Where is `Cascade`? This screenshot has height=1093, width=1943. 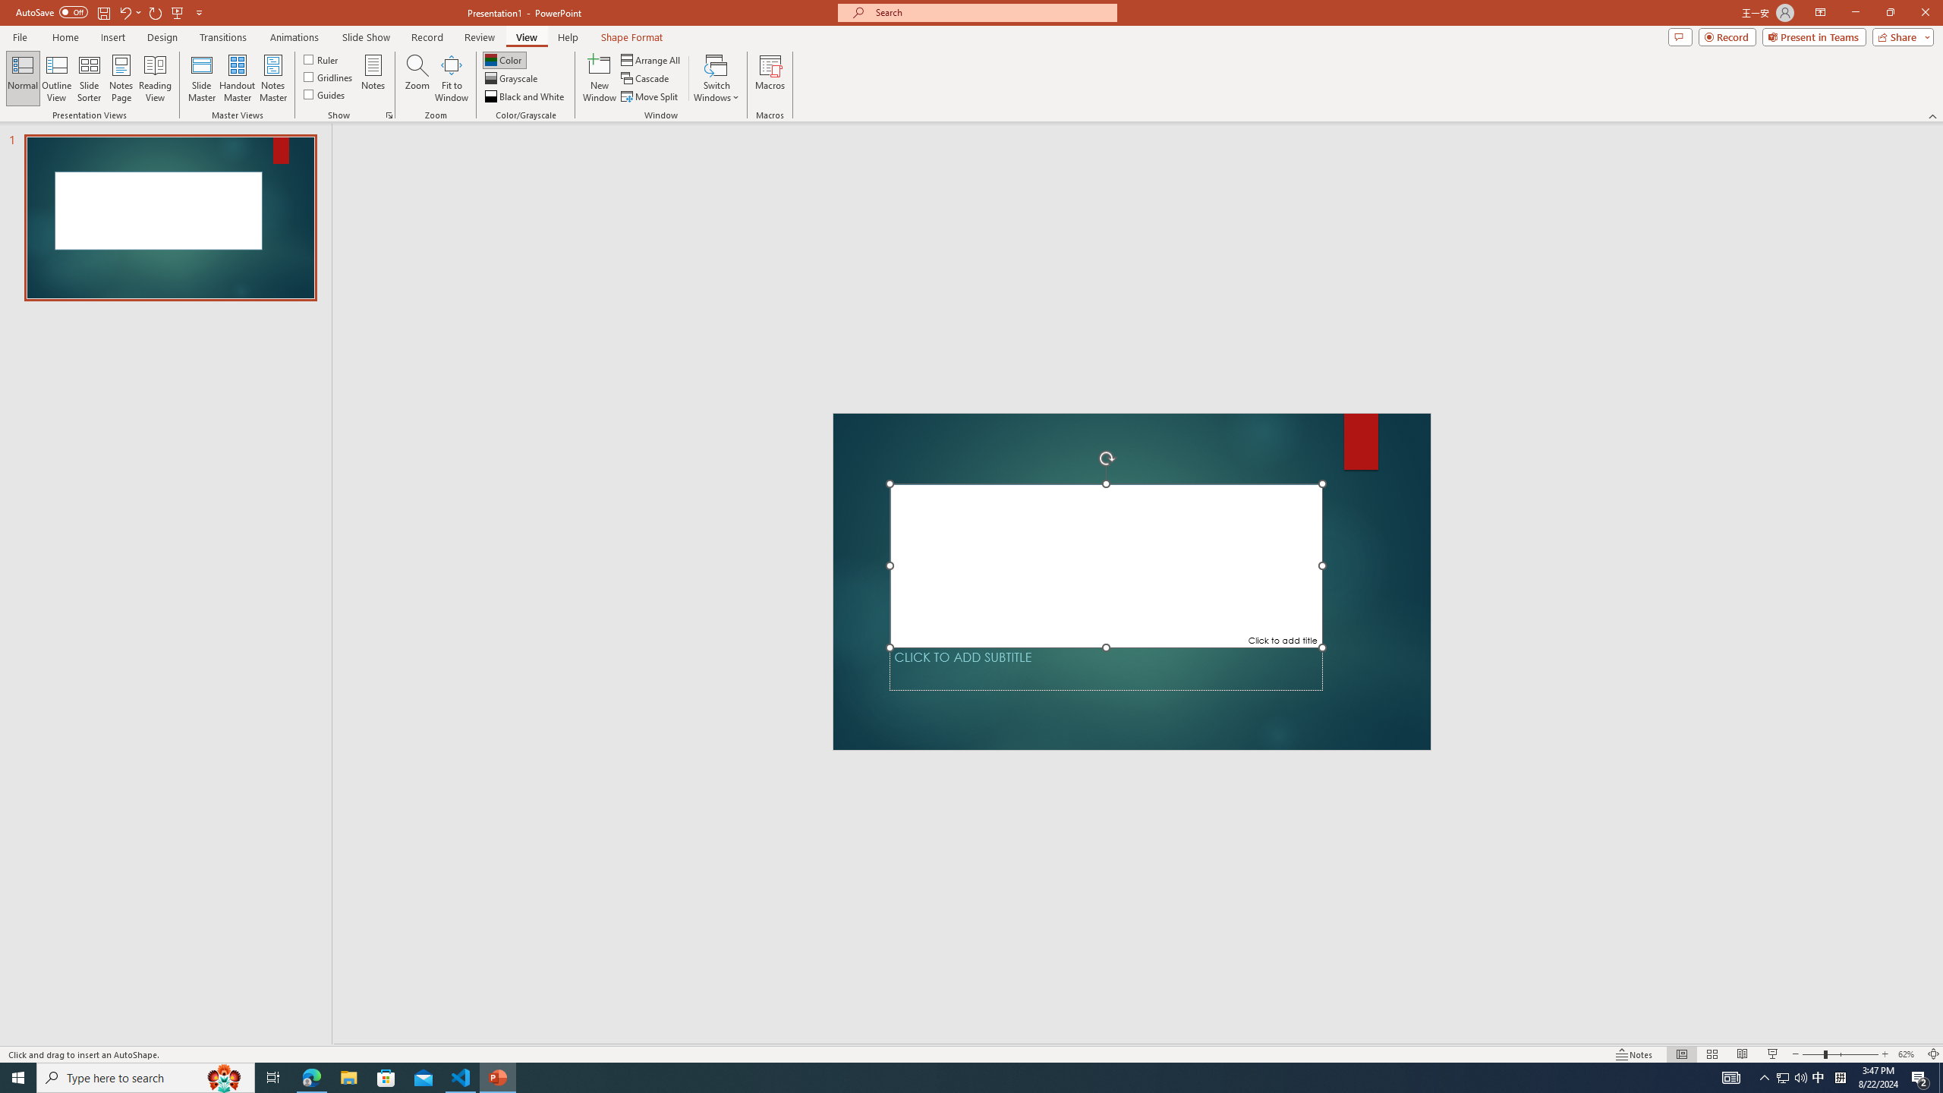
Cascade is located at coordinates (646, 79).